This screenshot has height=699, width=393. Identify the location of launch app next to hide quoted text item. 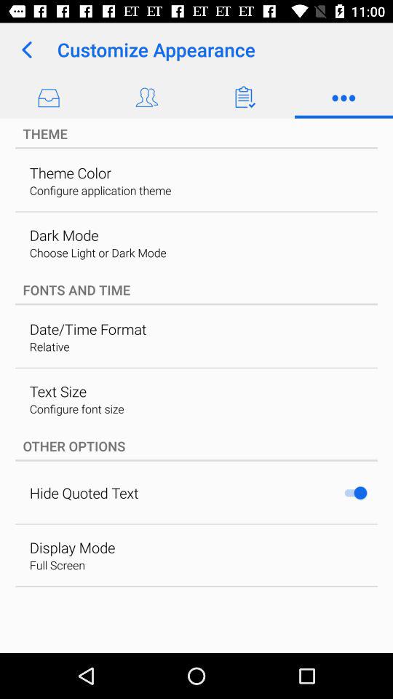
(355, 492).